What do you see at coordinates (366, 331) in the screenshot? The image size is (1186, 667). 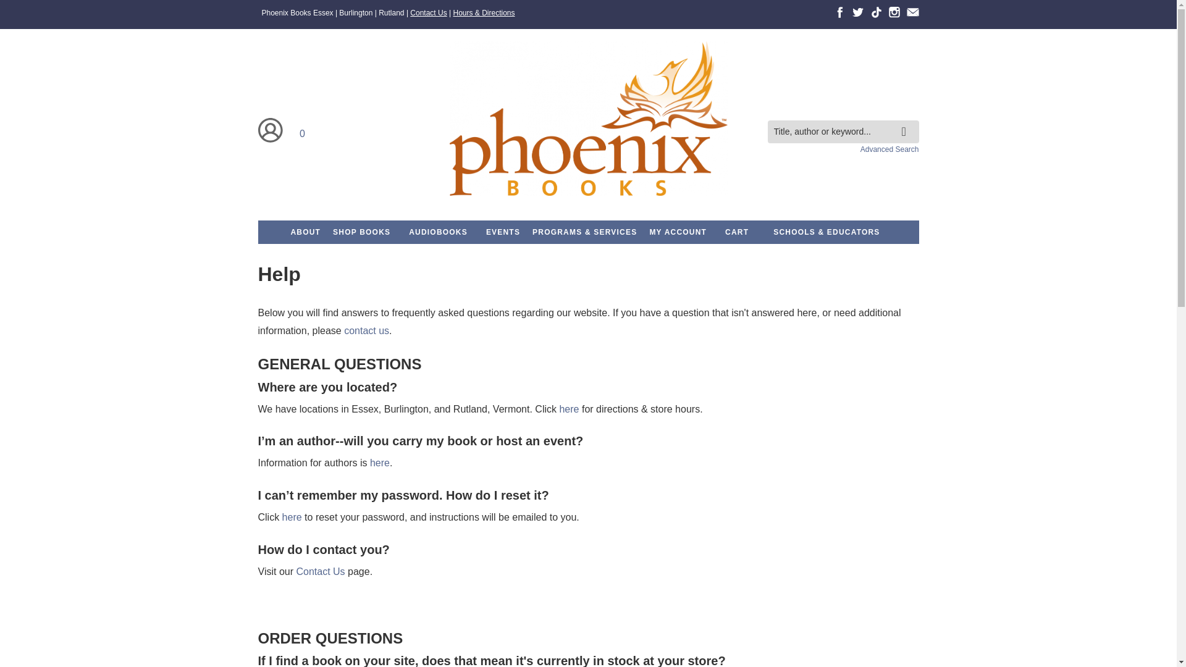 I see `contact us` at bounding box center [366, 331].